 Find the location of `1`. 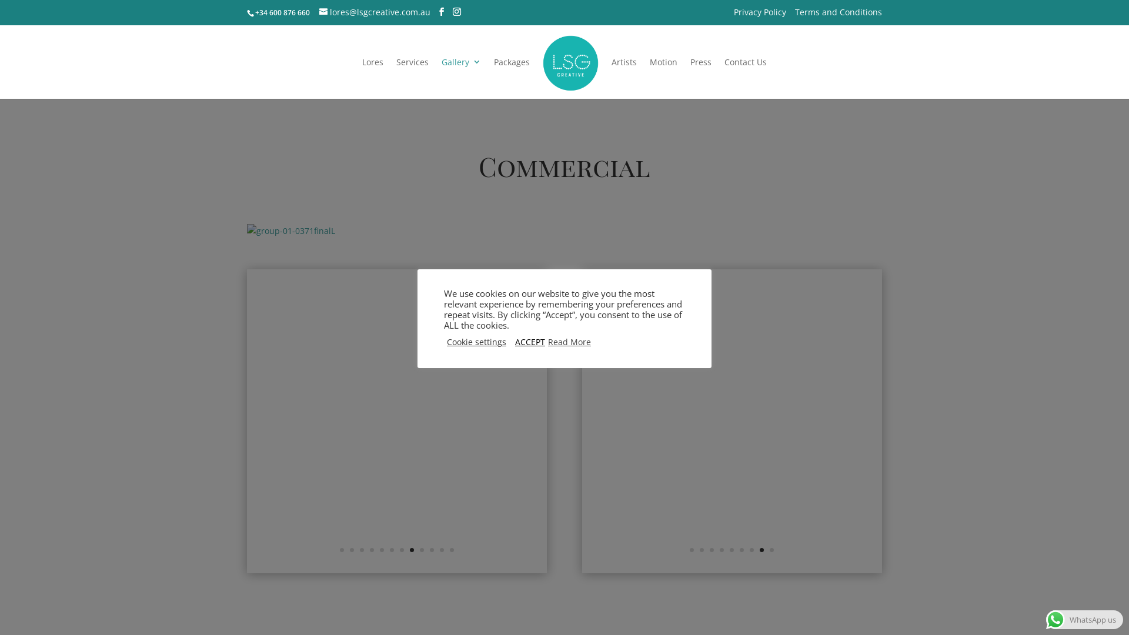

1 is located at coordinates (692, 550).